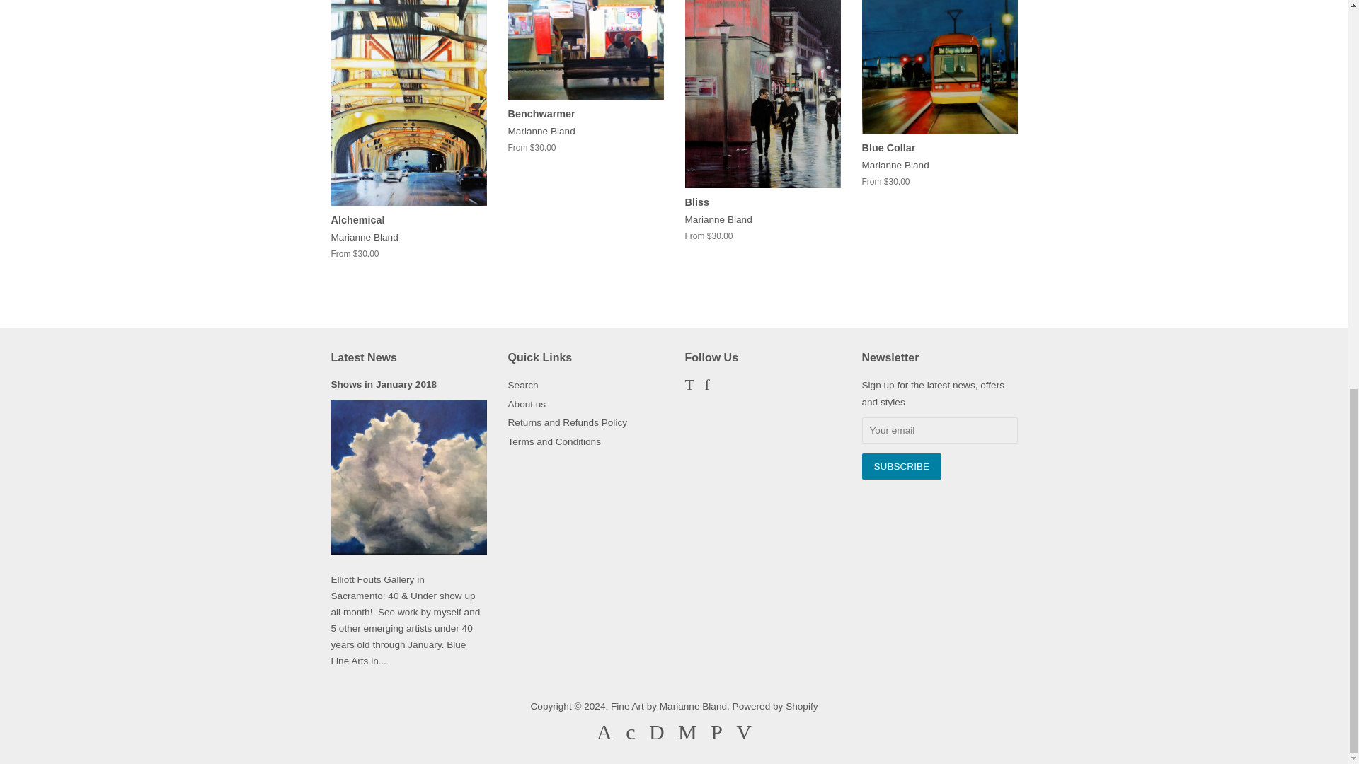  I want to click on Subscribe, so click(902, 467).